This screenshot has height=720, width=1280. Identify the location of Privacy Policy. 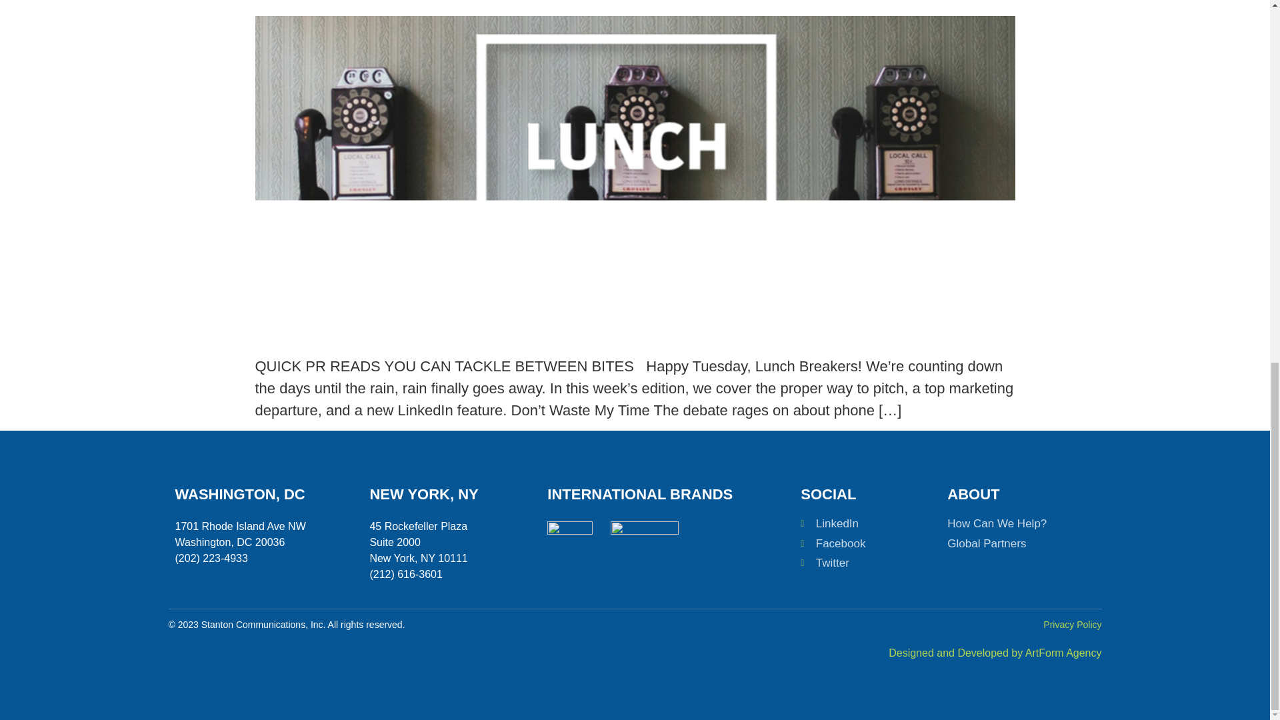
(1072, 624).